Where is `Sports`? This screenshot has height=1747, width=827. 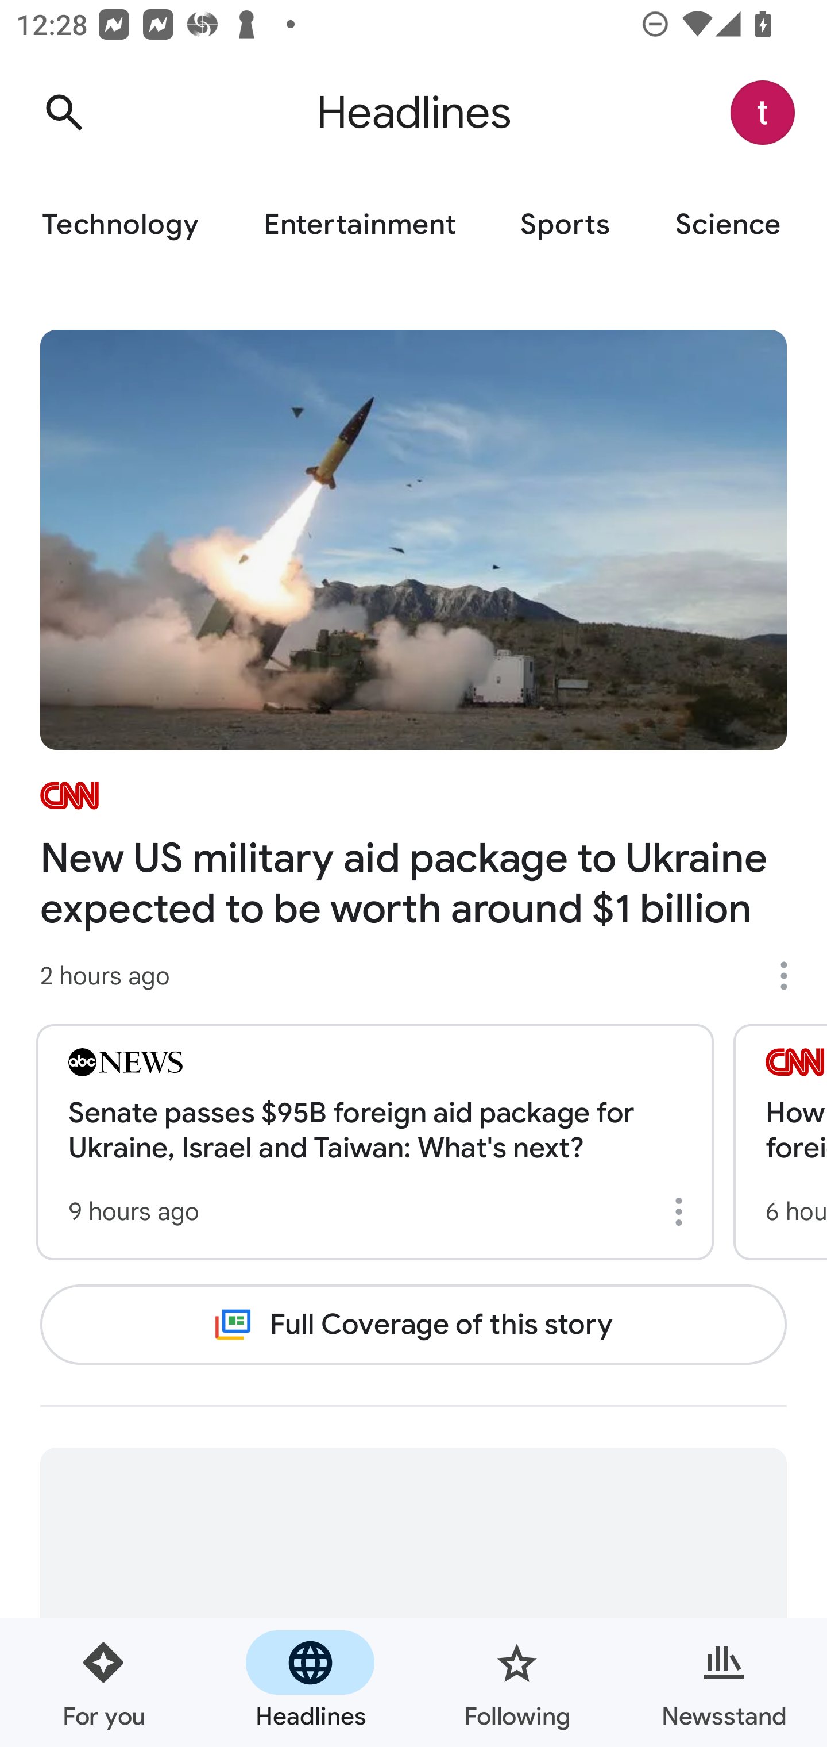 Sports is located at coordinates (565, 225).